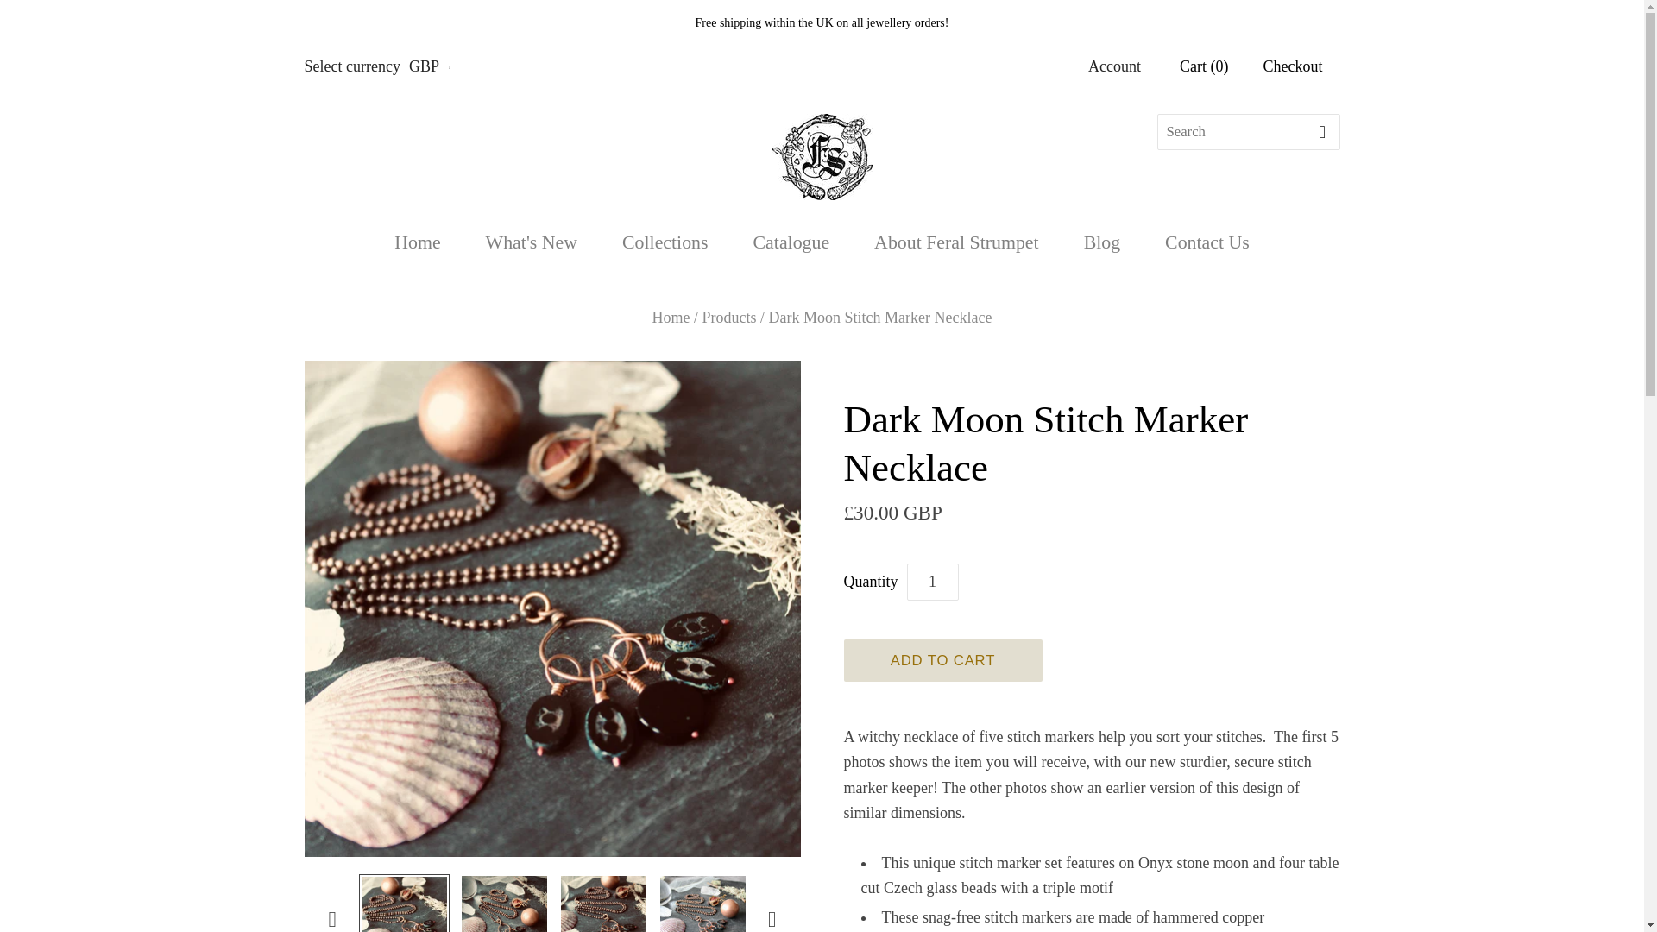 The width and height of the screenshot is (1657, 932). I want to click on Home, so click(416, 243).